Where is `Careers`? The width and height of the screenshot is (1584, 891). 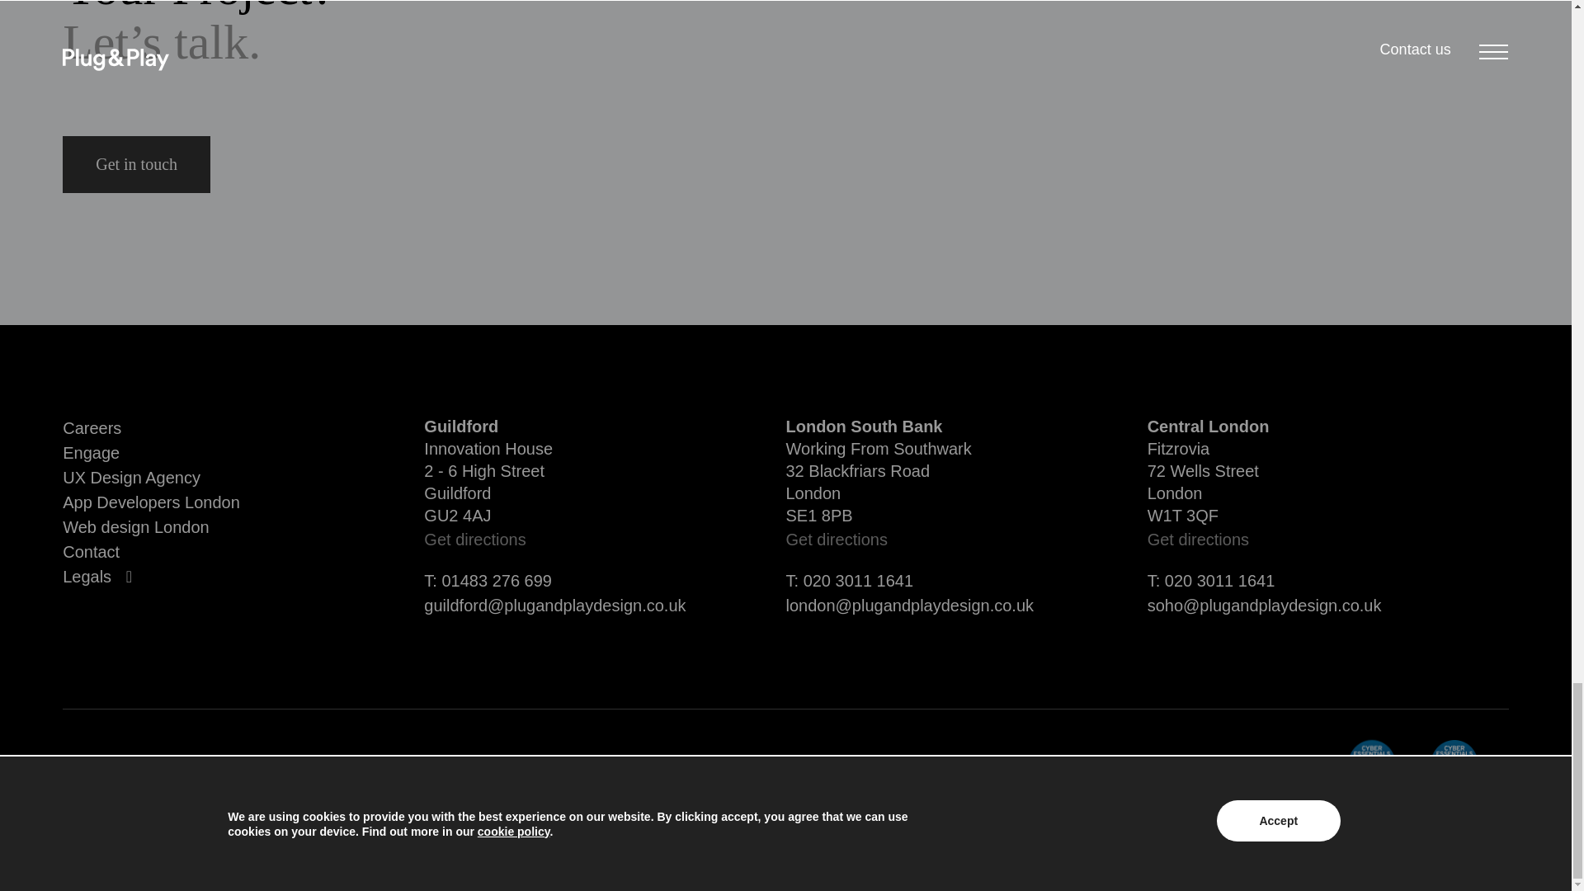 Careers is located at coordinates (243, 427).